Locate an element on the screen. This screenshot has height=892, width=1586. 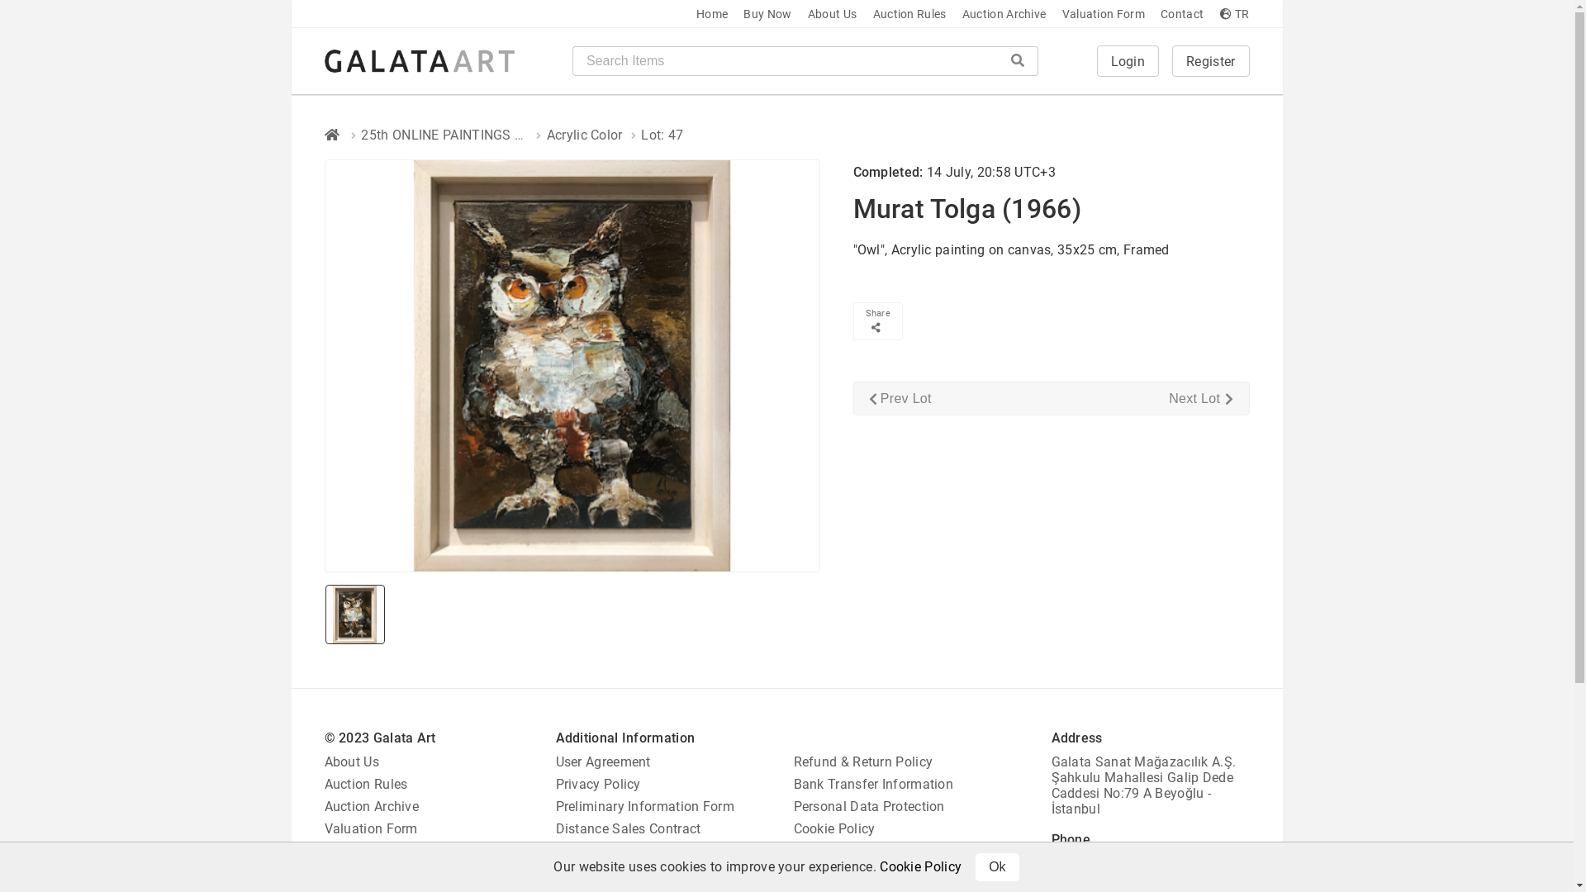
Contact is located at coordinates (1182, 14).